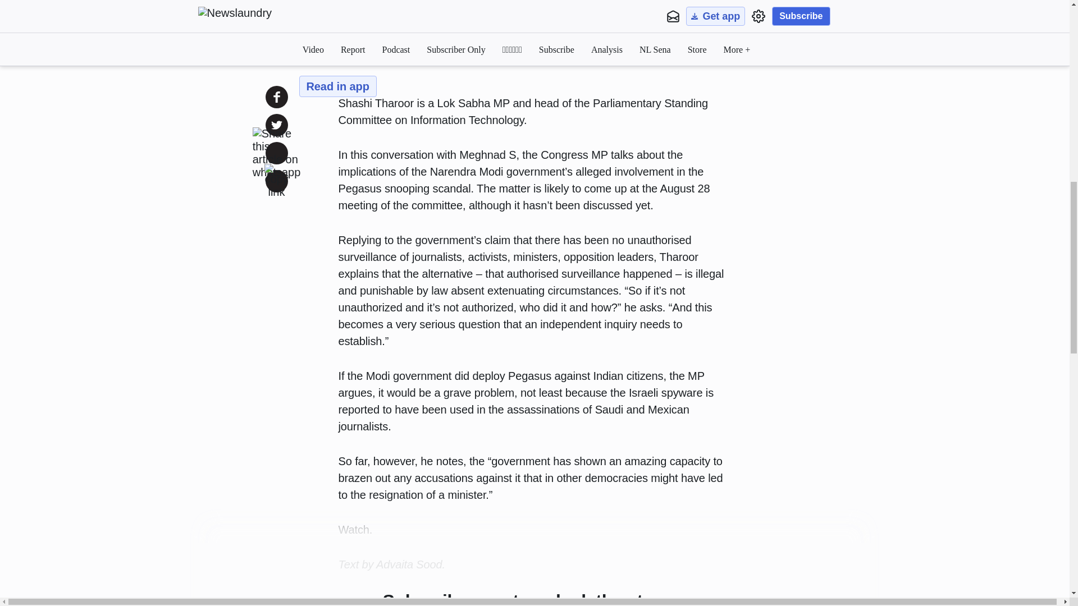  What do you see at coordinates (421, 47) in the screenshot?
I see `2021-07-27 11:30` at bounding box center [421, 47].